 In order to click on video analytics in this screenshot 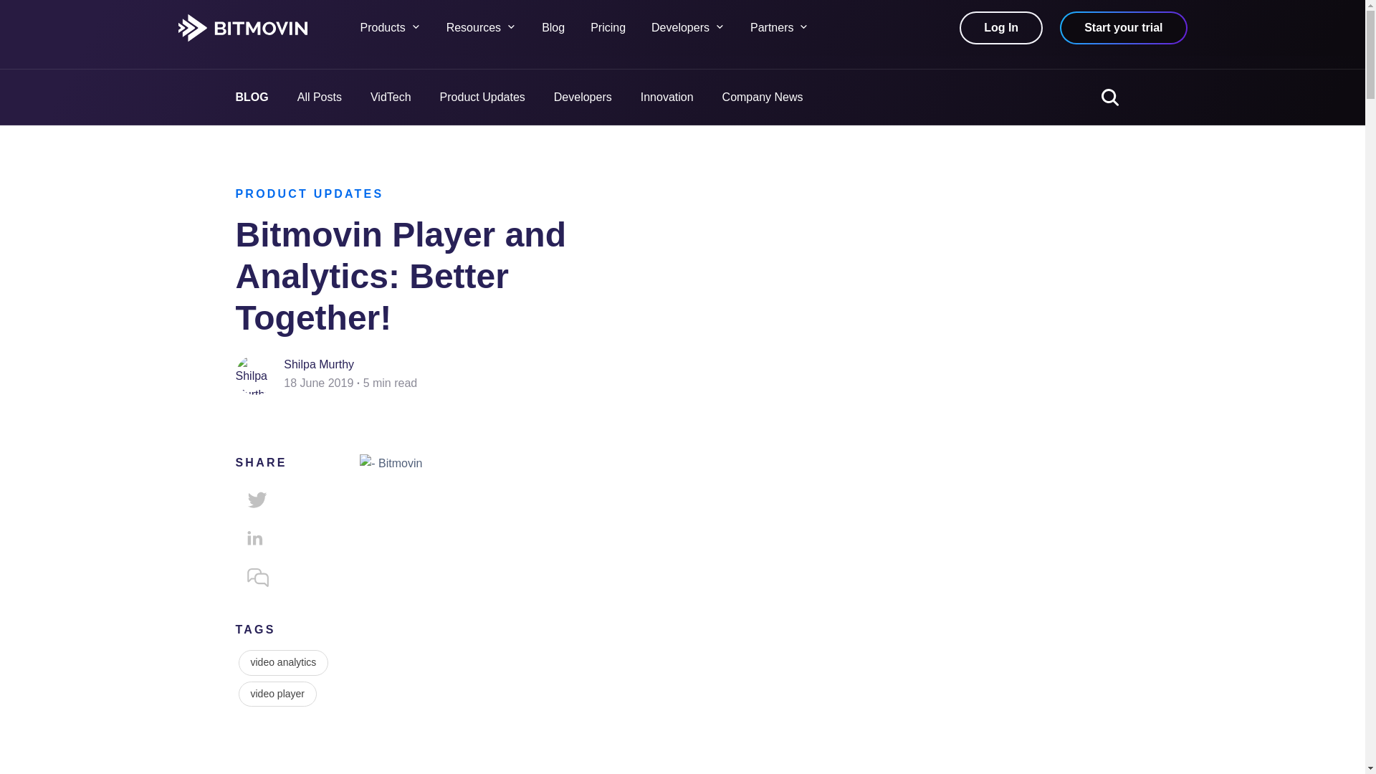, I will do `click(283, 662)`.